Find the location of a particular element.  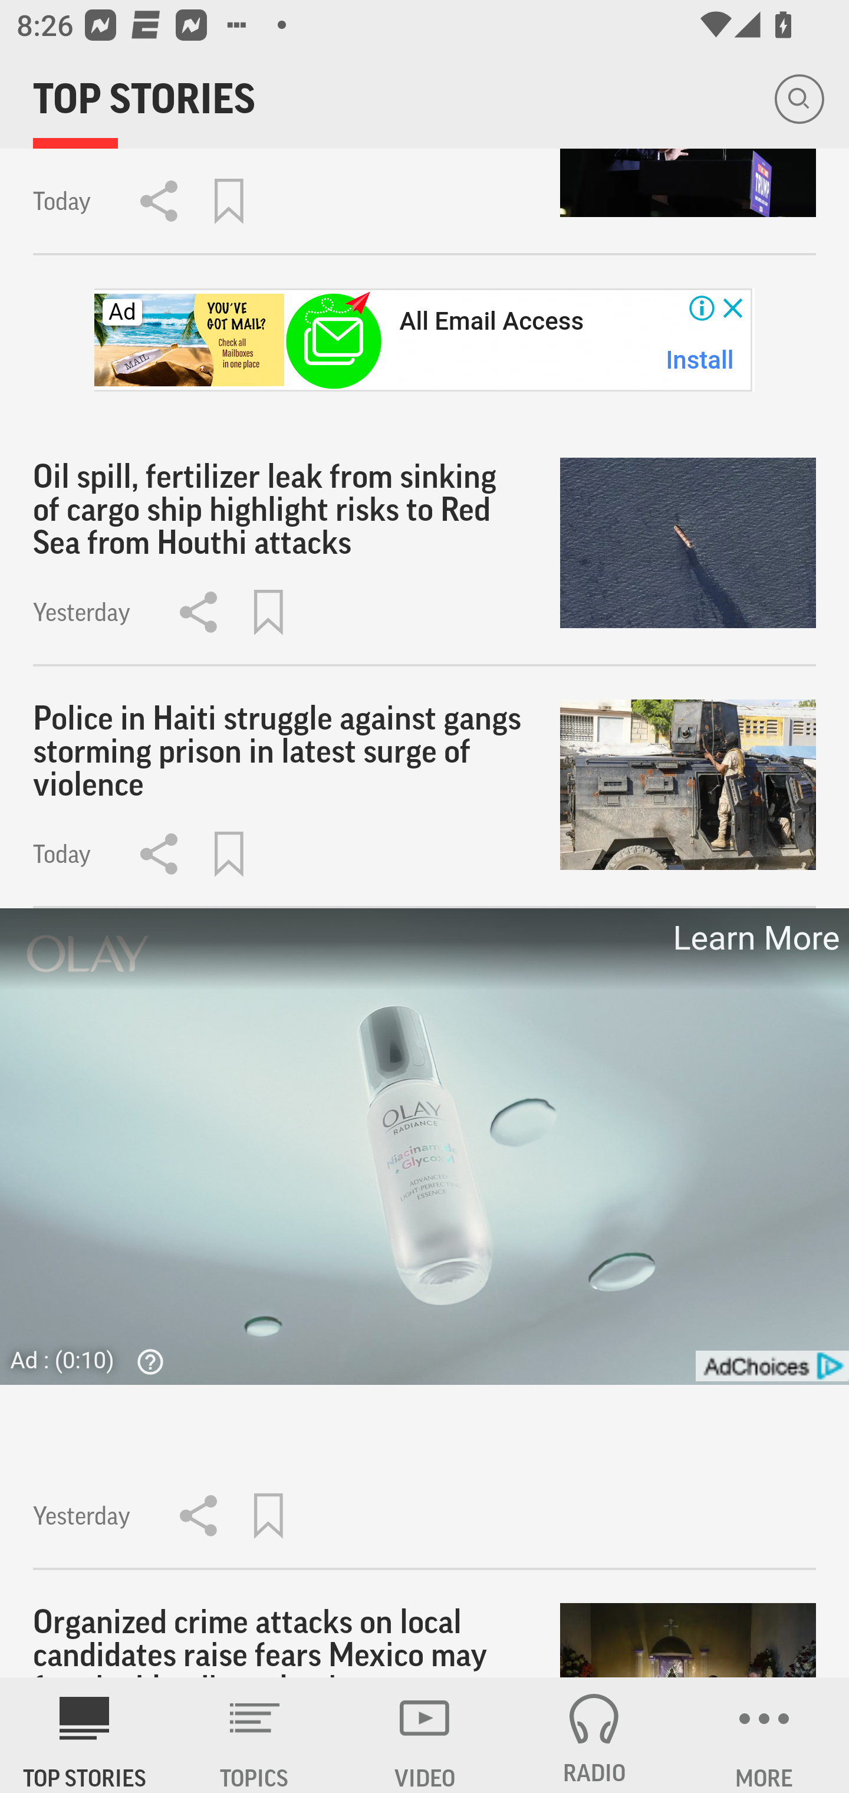

Install is located at coordinates (700, 360).